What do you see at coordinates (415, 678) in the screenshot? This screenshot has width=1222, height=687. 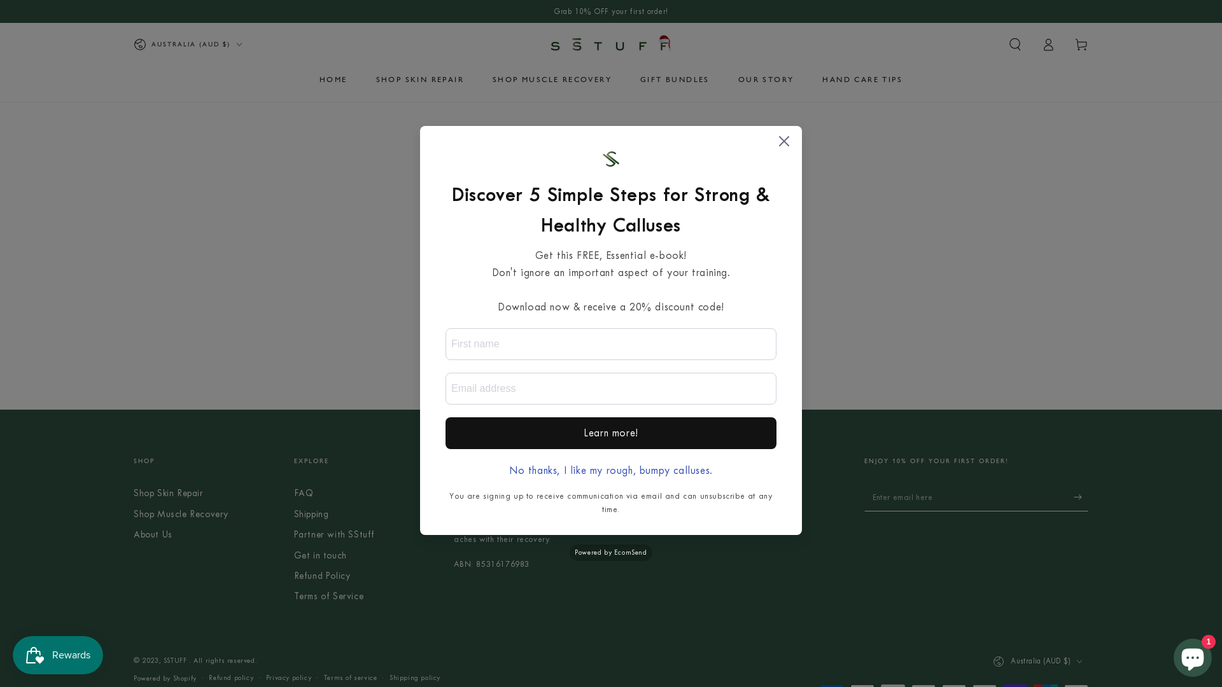 I see `Shipping policy` at bounding box center [415, 678].